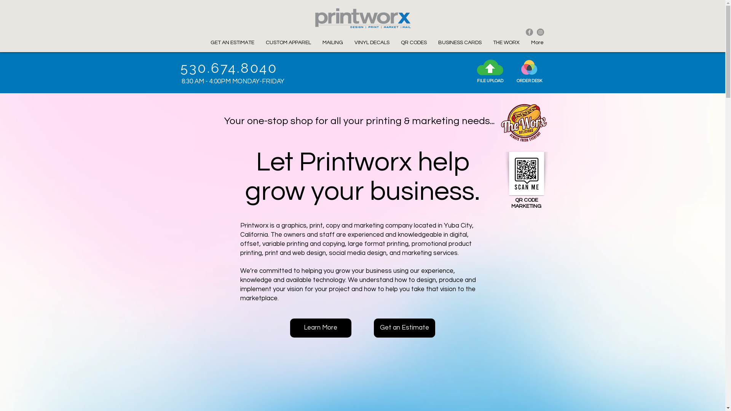 This screenshot has height=411, width=731. What do you see at coordinates (414, 43) in the screenshot?
I see `QR CODES` at bounding box center [414, 43].